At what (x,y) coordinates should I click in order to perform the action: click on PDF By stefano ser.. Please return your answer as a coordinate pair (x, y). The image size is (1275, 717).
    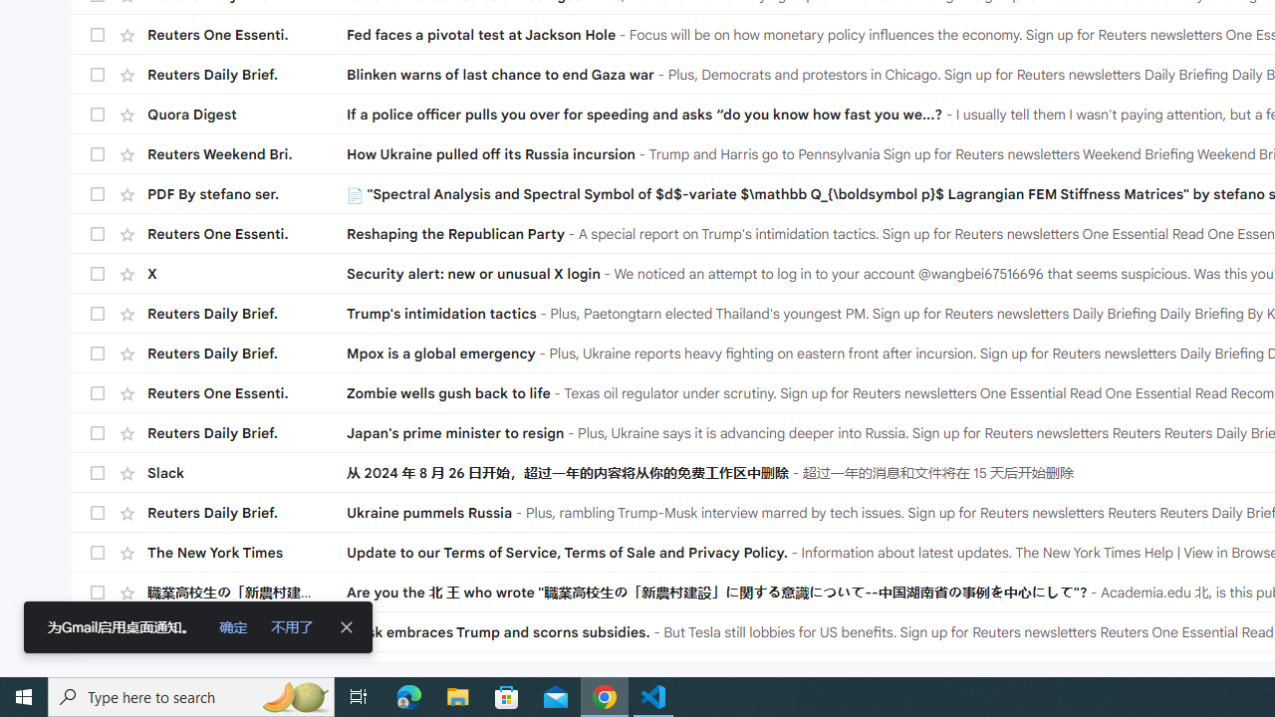
    Looking at the image, I should click on (247, 194).